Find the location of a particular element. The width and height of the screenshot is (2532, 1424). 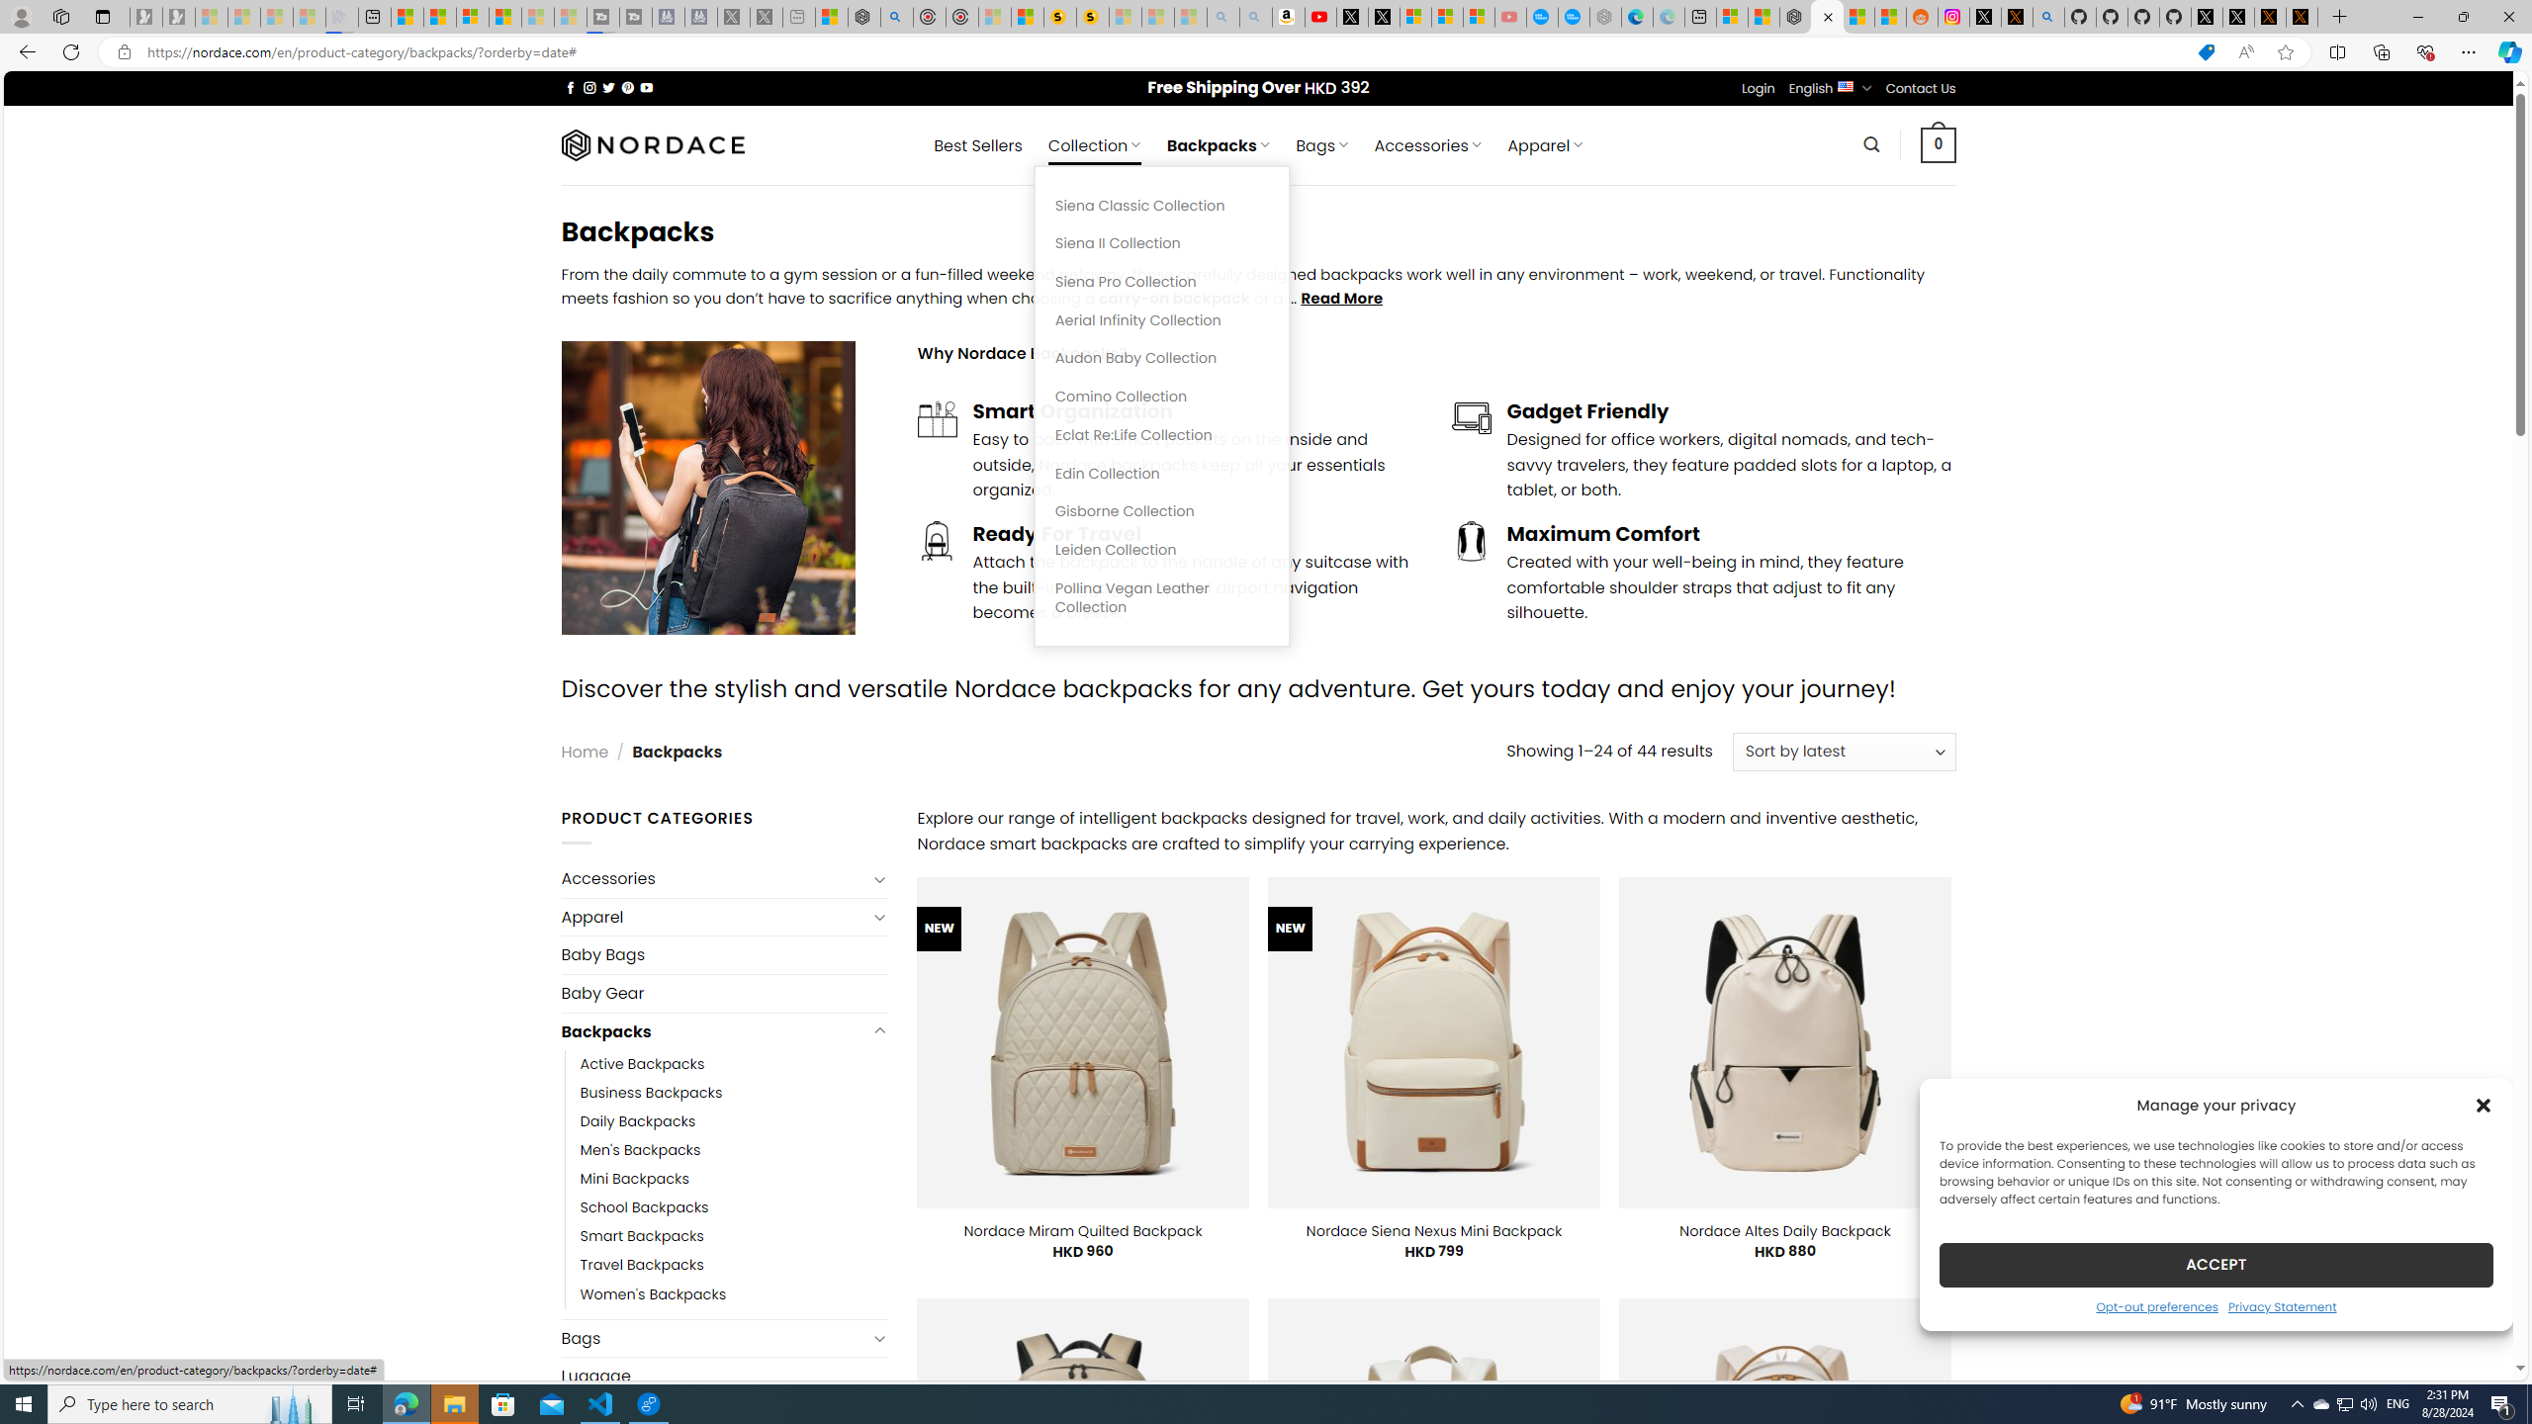

The most popular Google 'how to' searches is located at coordinates (1573, 17).